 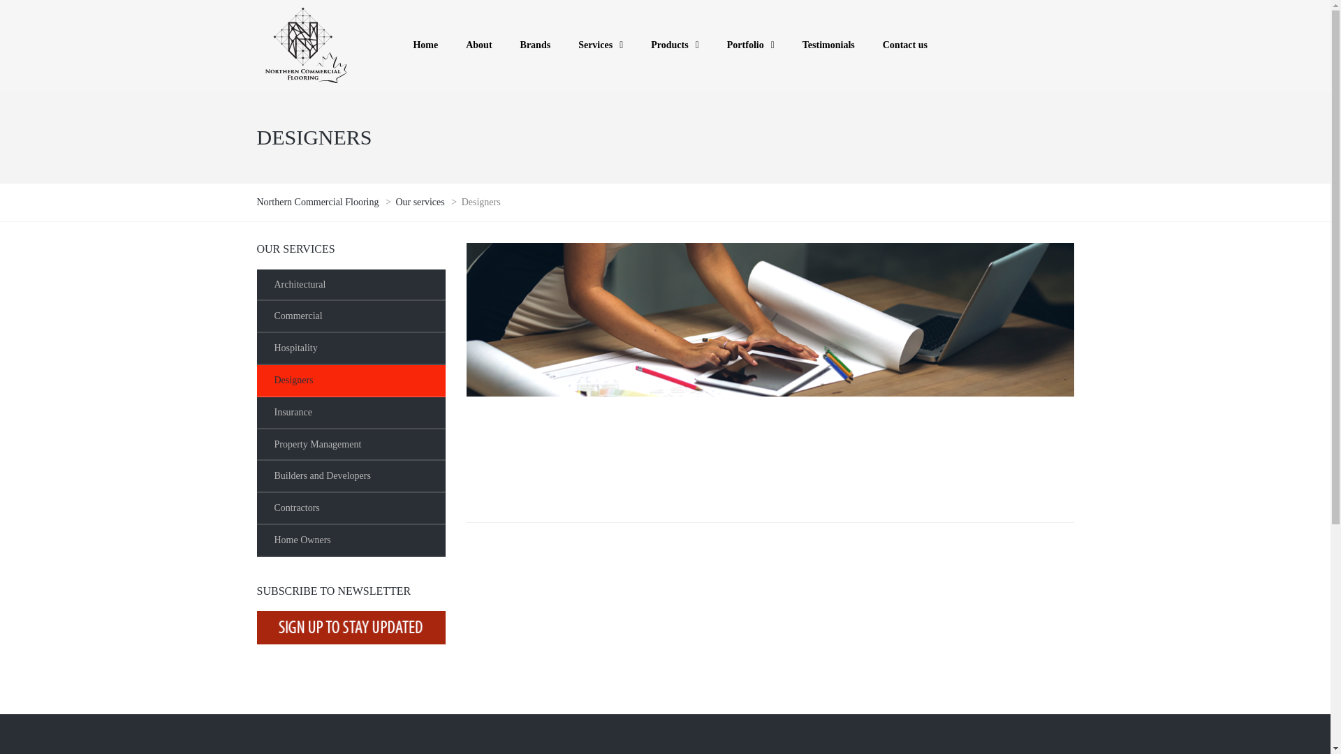 I want to click on Go to Northern Commercial Flooring., so click(x=318, y=202).